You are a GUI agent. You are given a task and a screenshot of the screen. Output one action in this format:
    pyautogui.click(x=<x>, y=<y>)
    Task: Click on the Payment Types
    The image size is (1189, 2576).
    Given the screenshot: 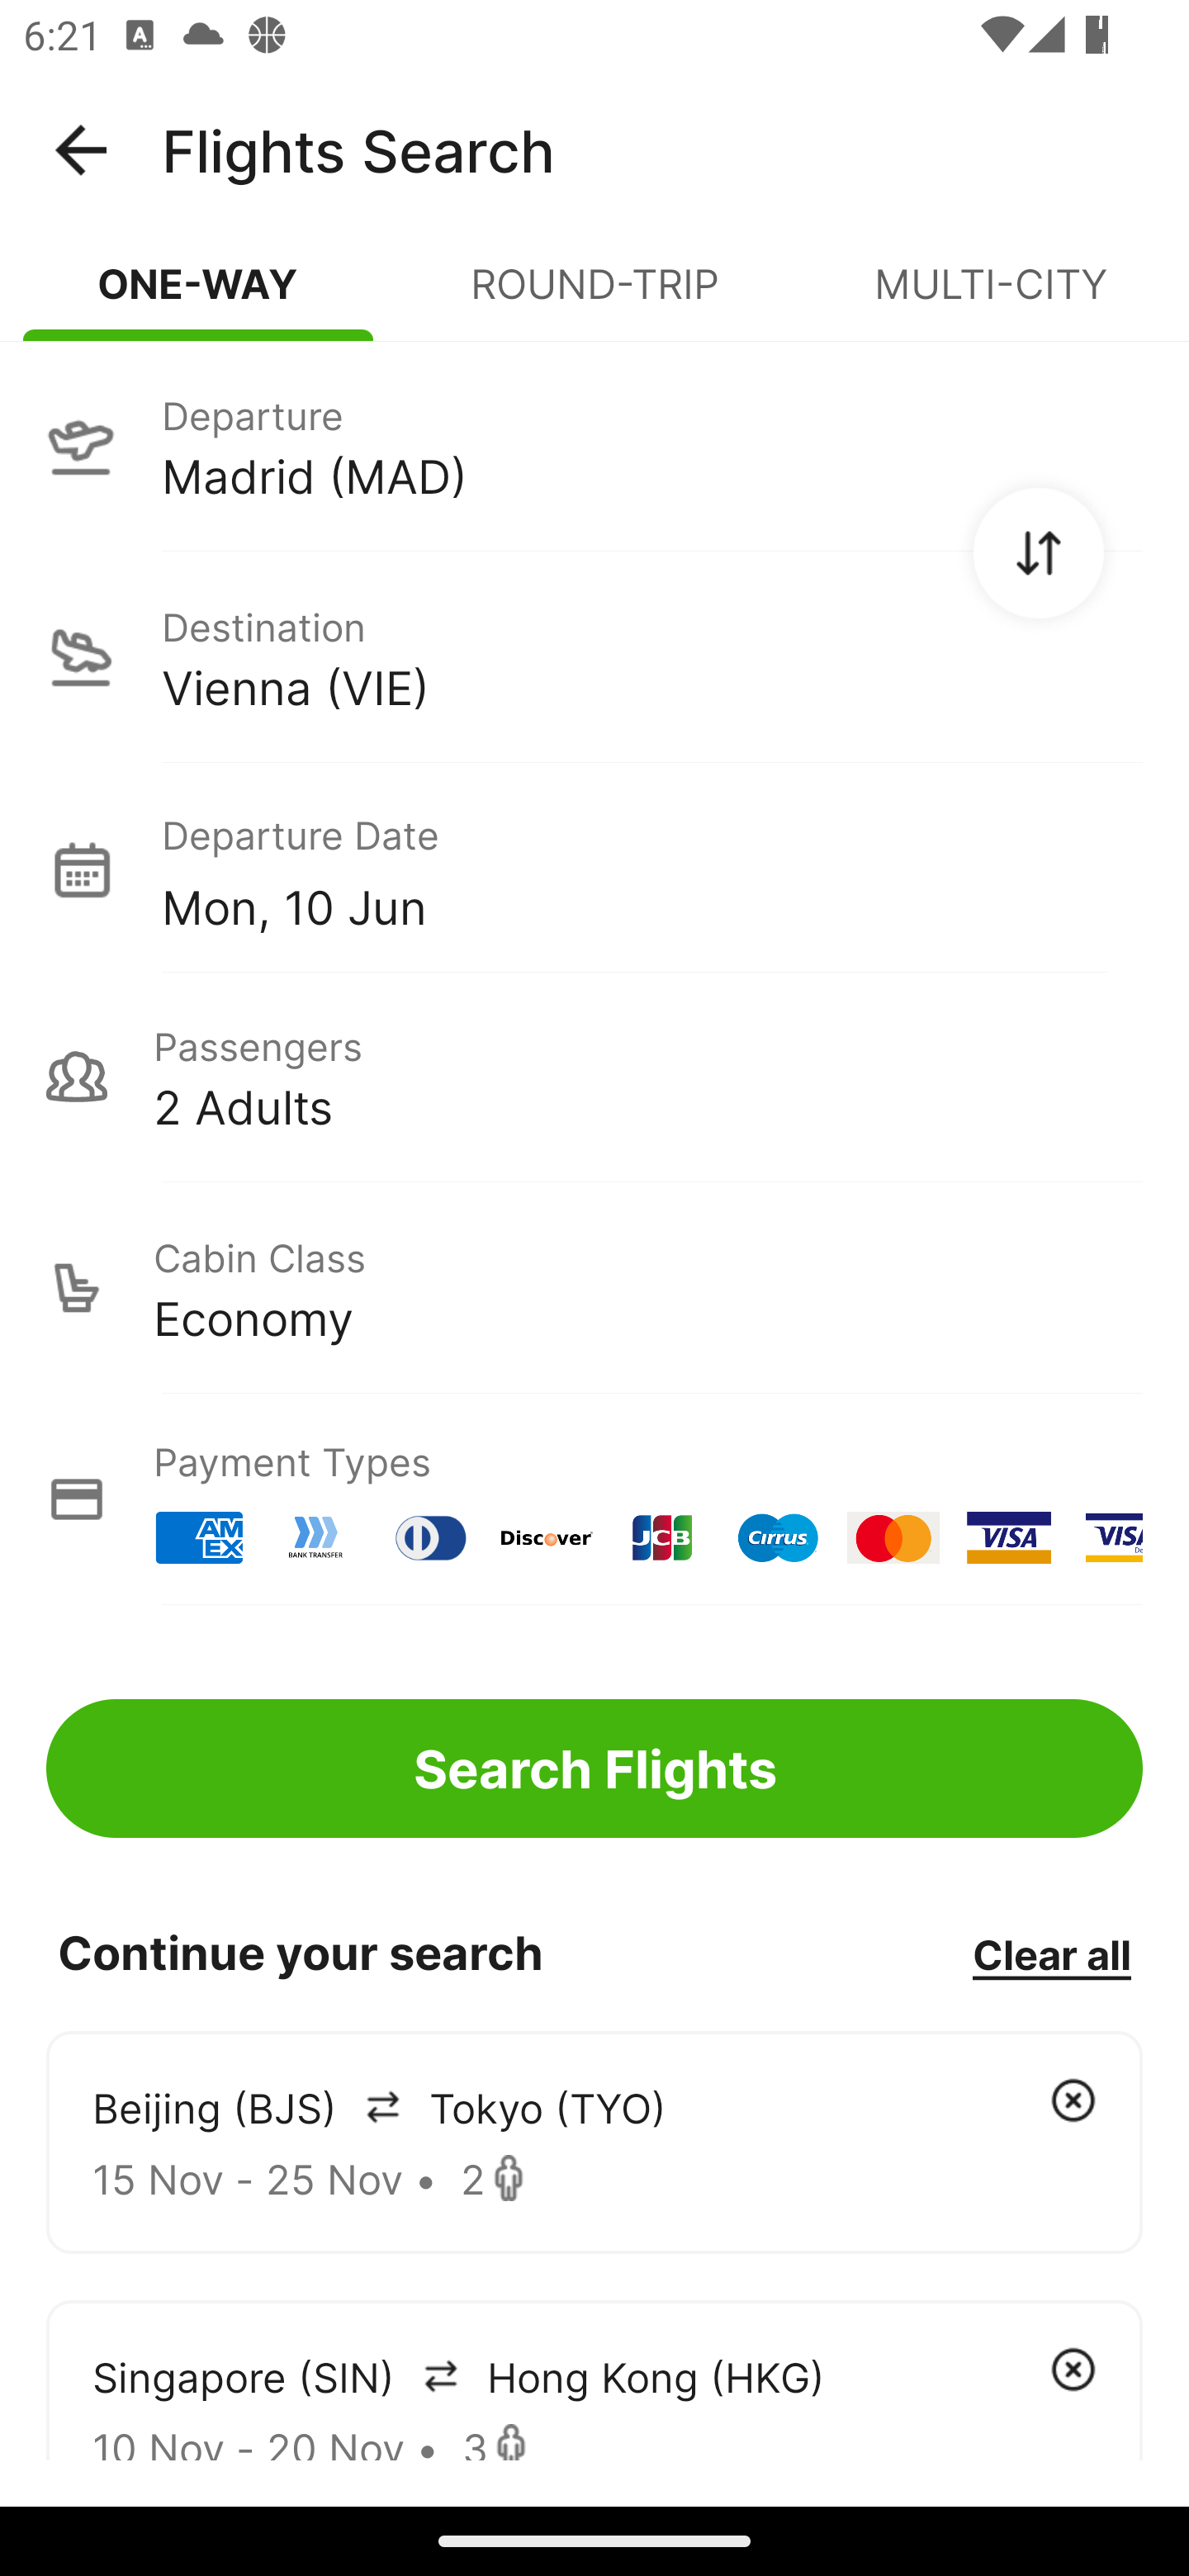 What is the action you would take?
    pyautogui.click(x=594, y=1499)
    